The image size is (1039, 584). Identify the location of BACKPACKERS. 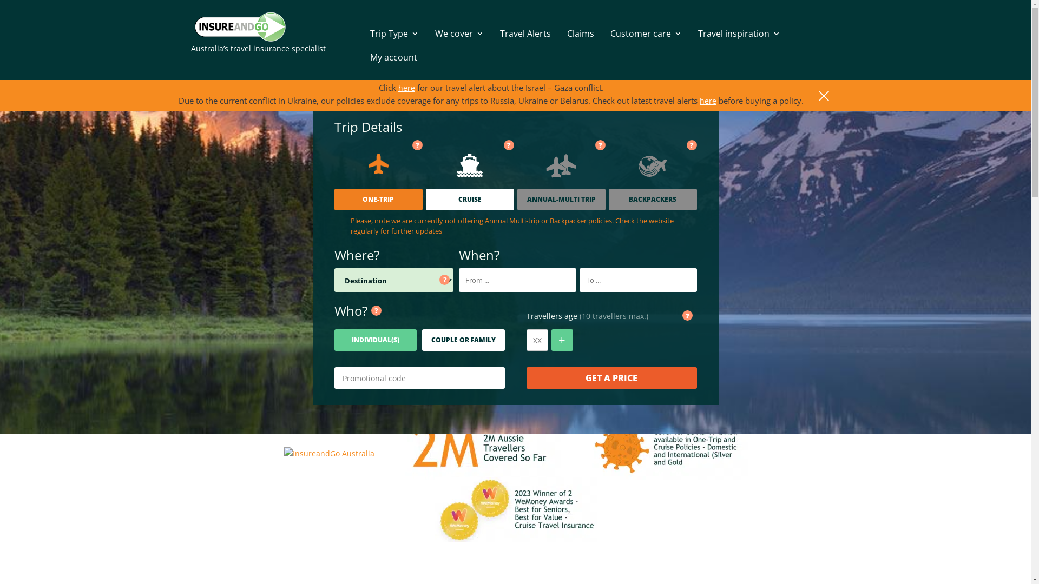
(653, 200).